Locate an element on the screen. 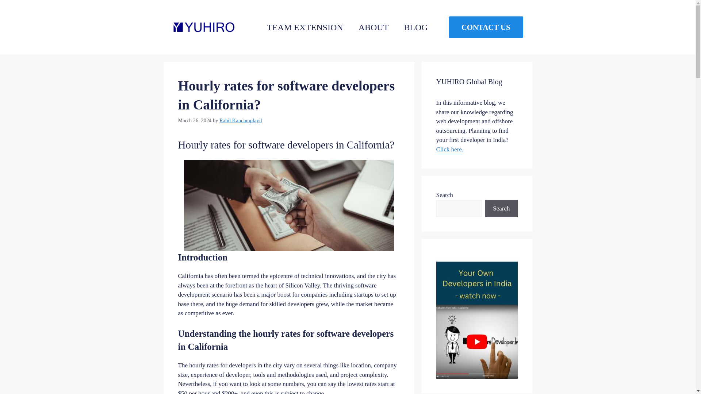 This screenshot has width=701, height=394. Rahil Kandamplayil is located at coordinates (241, 120).